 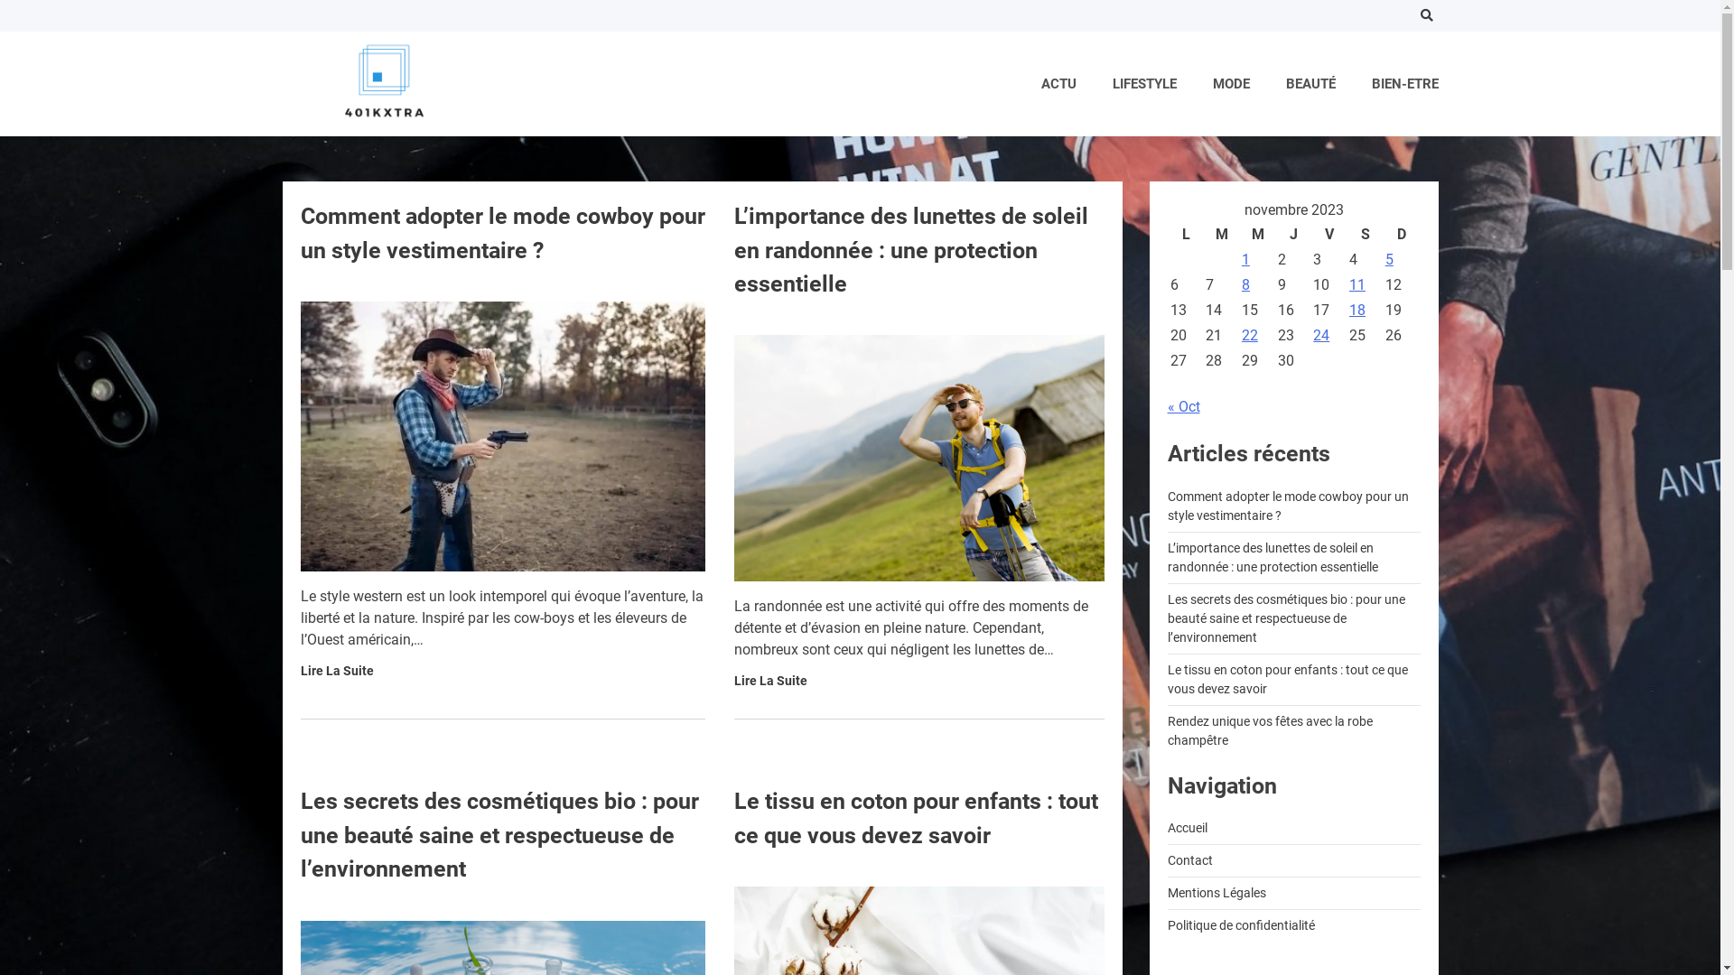 I want to click on MODE, so click(x=1230, y=85).